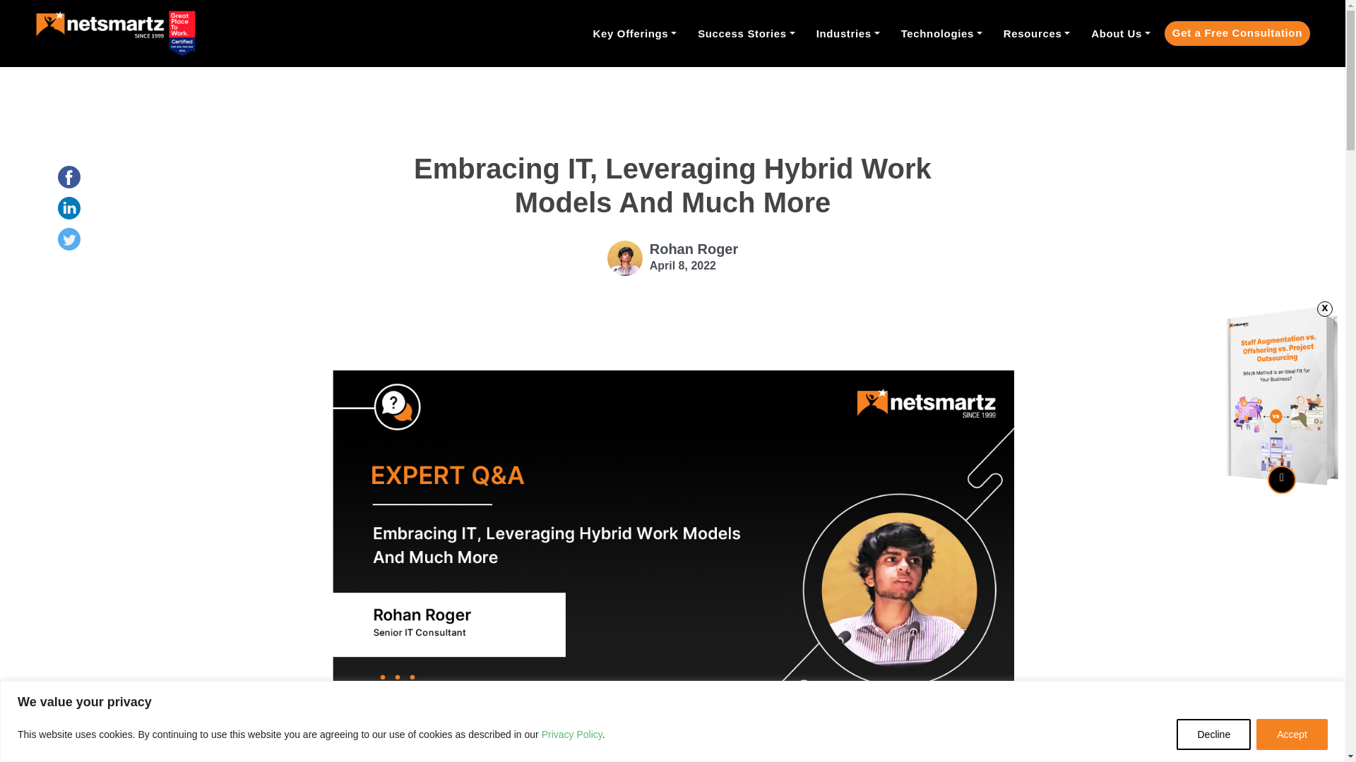 This screenshot has height=762, width=1356. What do you see at coordinates (1292, 734) in the screenshot?
I see `Accept` at bounding box center [1292, 734].